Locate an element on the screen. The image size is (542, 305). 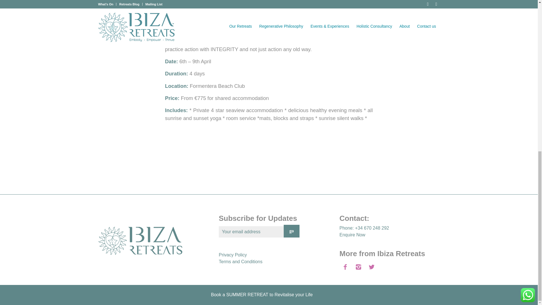
Jax formentera may05 small for newsletter is located at coordinates (209, 20).